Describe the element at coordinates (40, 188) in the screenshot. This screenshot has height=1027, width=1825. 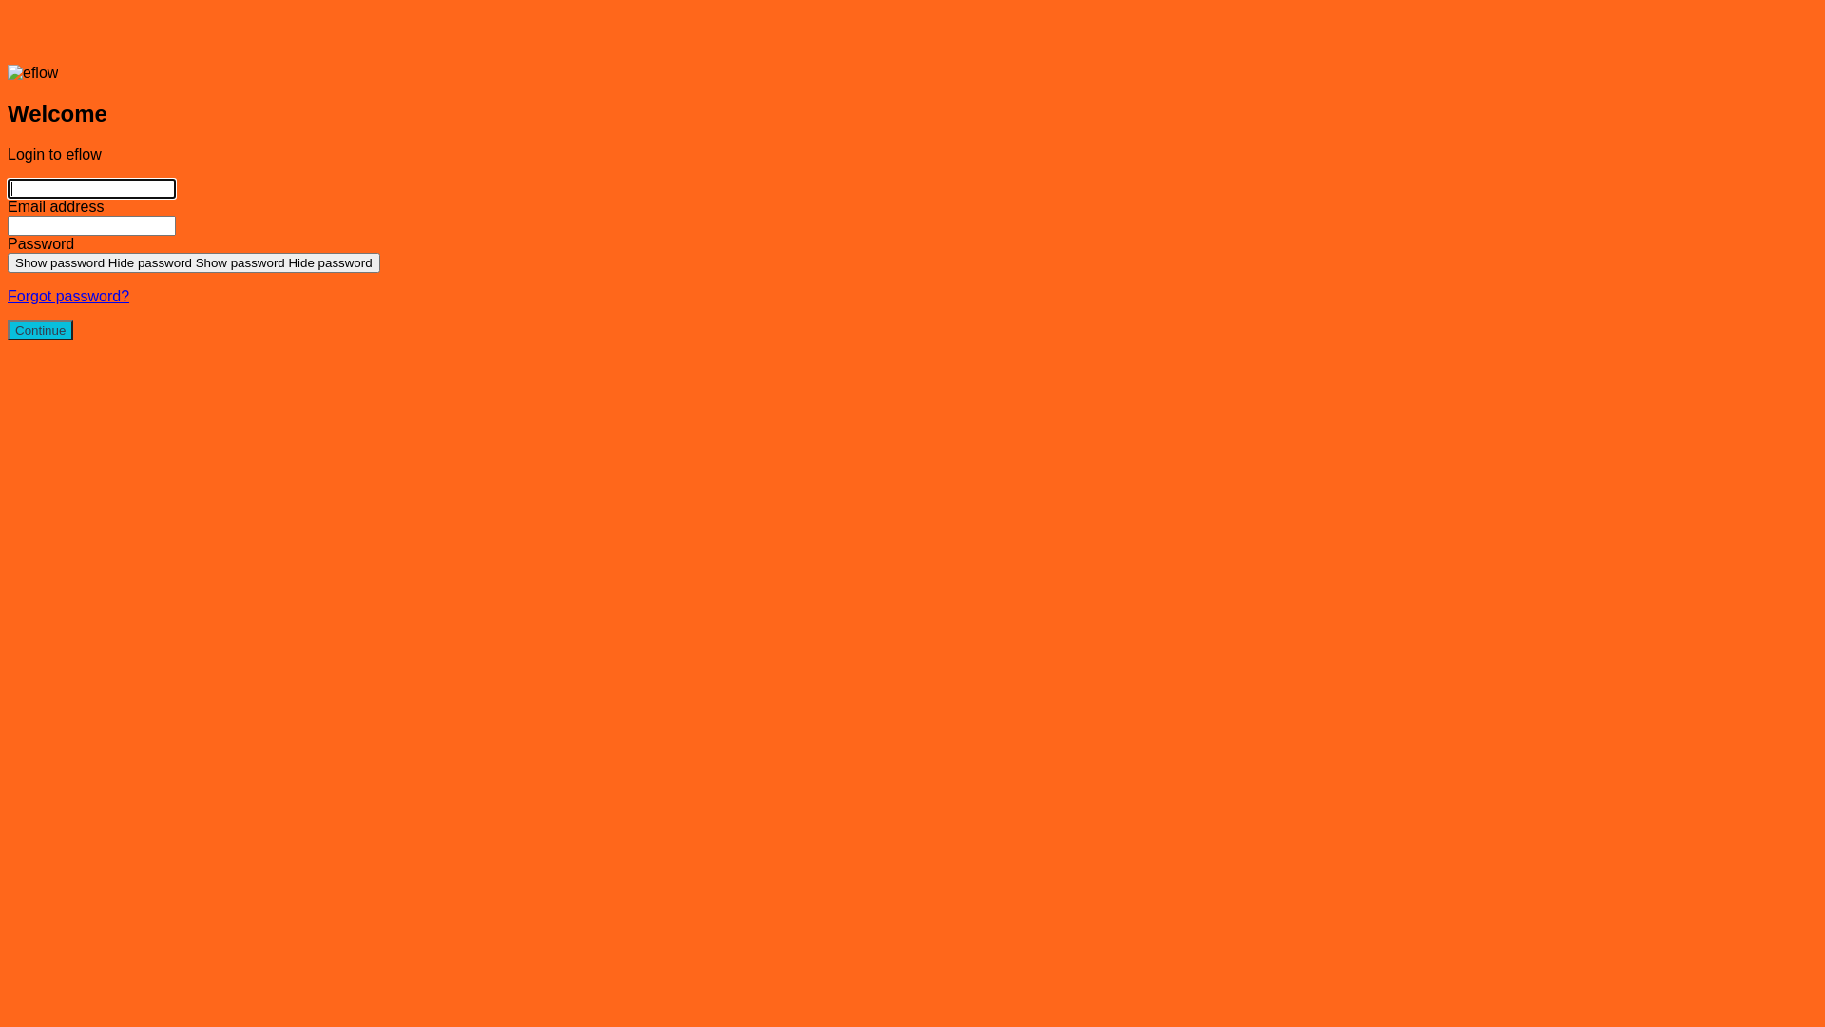
I see `default` at that location.